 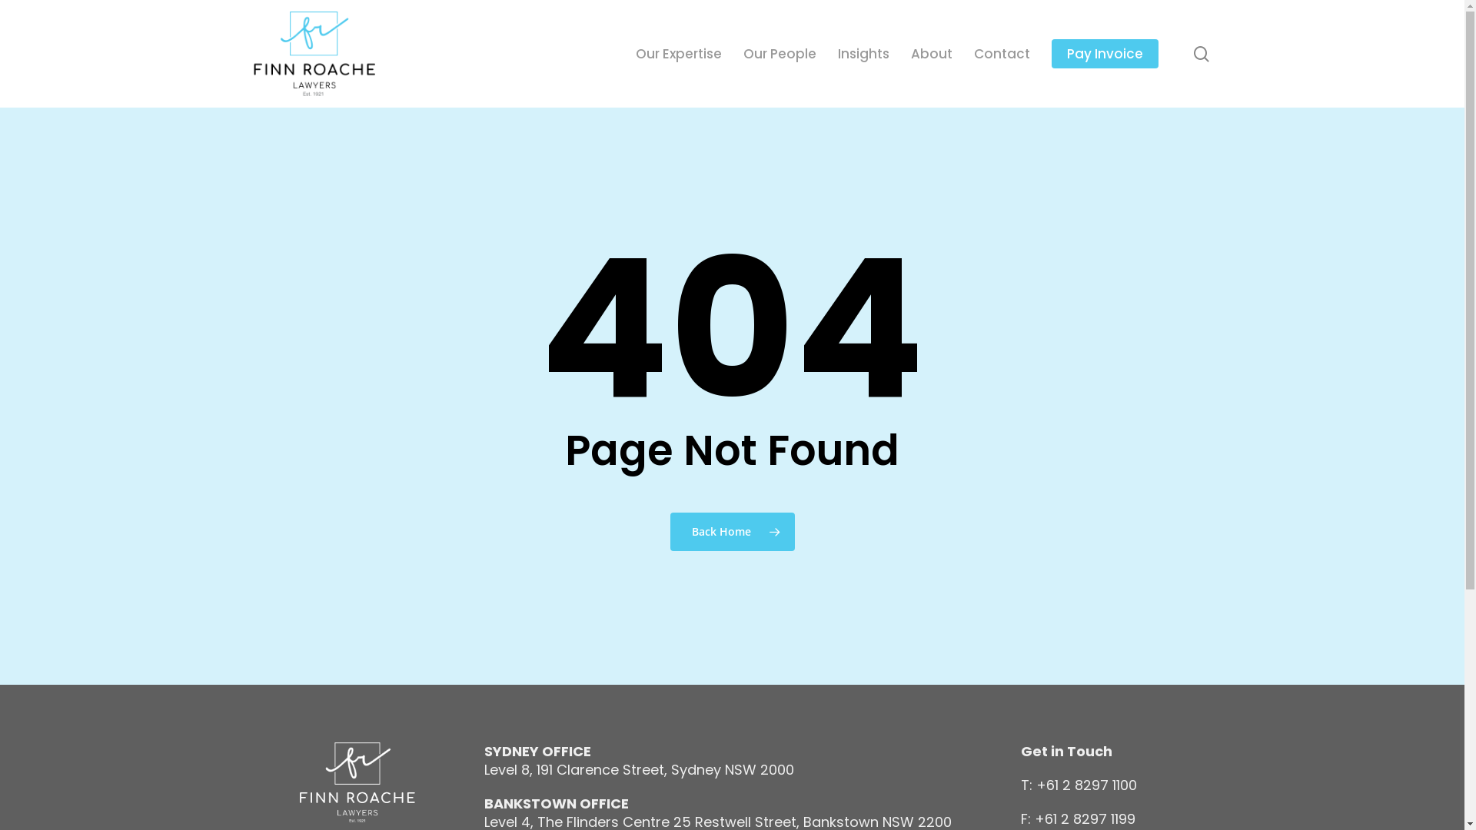 I want to click on Our People, so click(x=780, y=54).